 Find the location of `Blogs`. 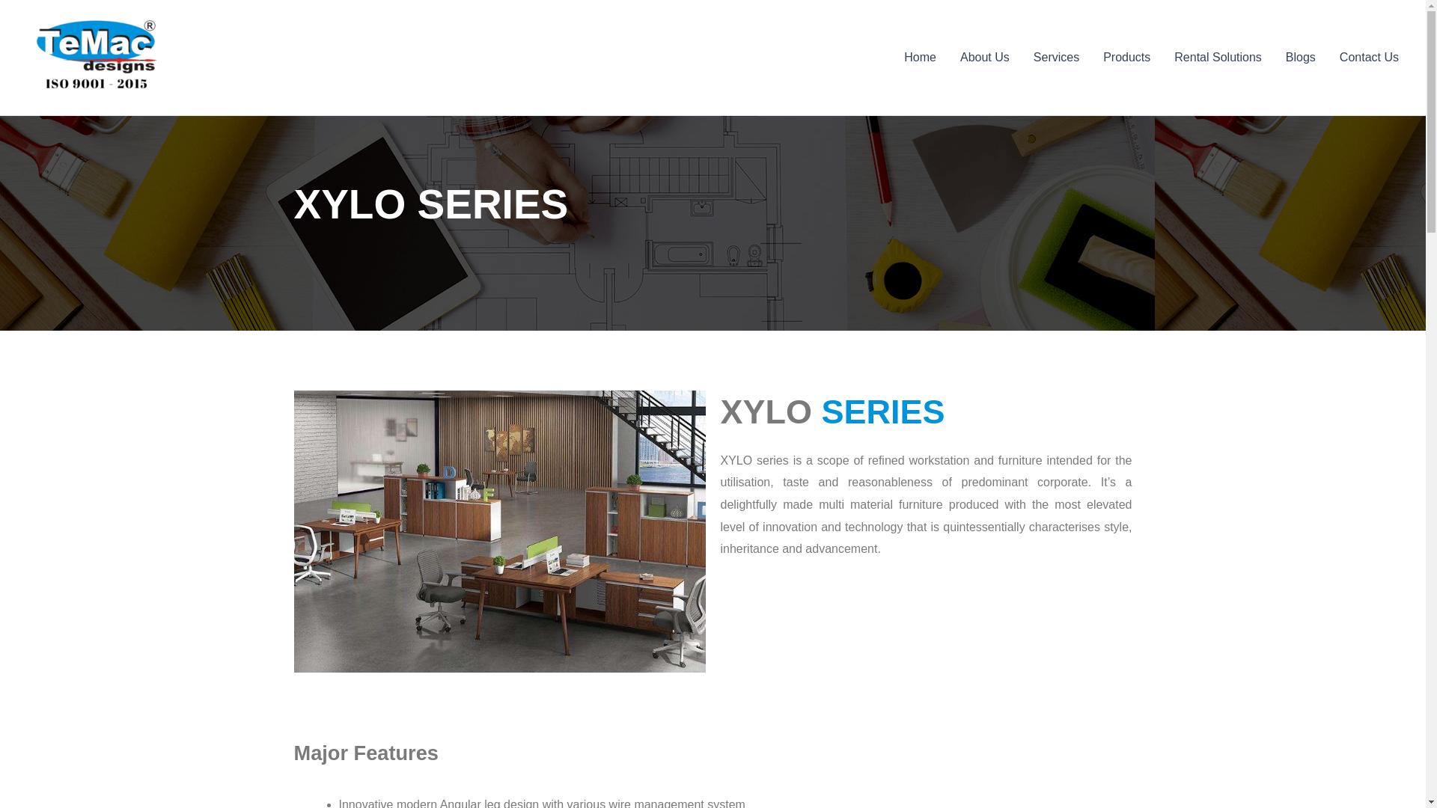

Blogs is located at coordinates (1301, 57).